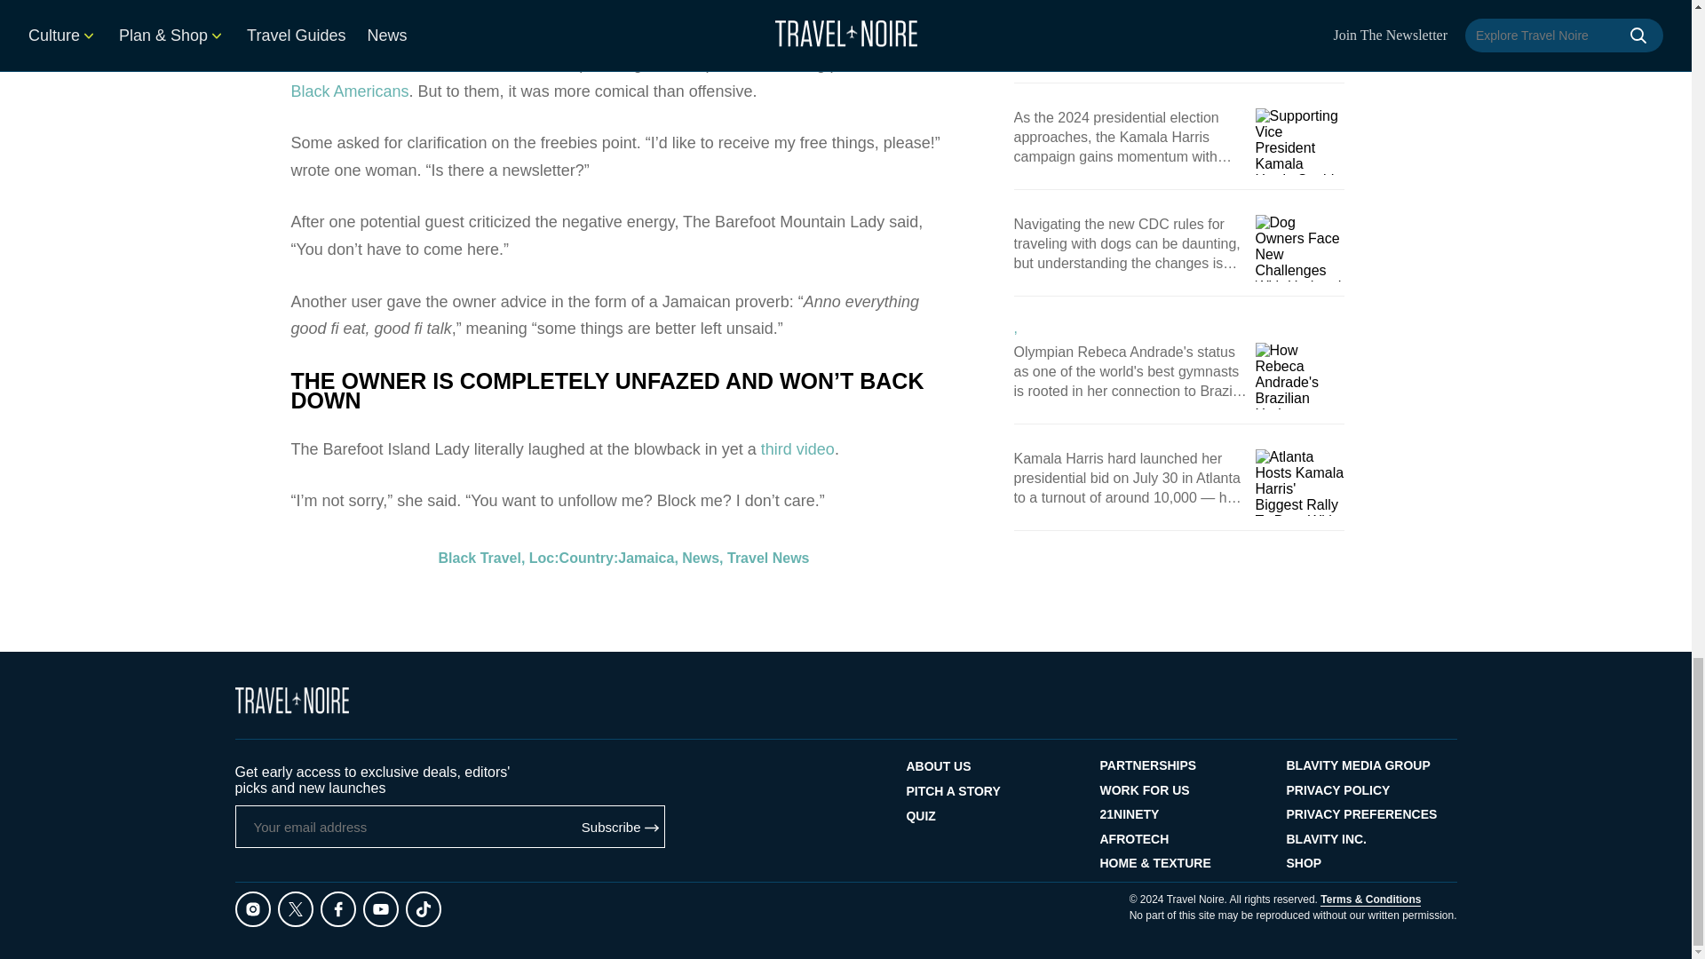 The image size is (1705, 959). What do you see at coordinates (1300, 248) in the screenshot?
I see `Dog Owners Face New Challenges With Updated CDC Travel Rules` at bounding box center [1300, 248].